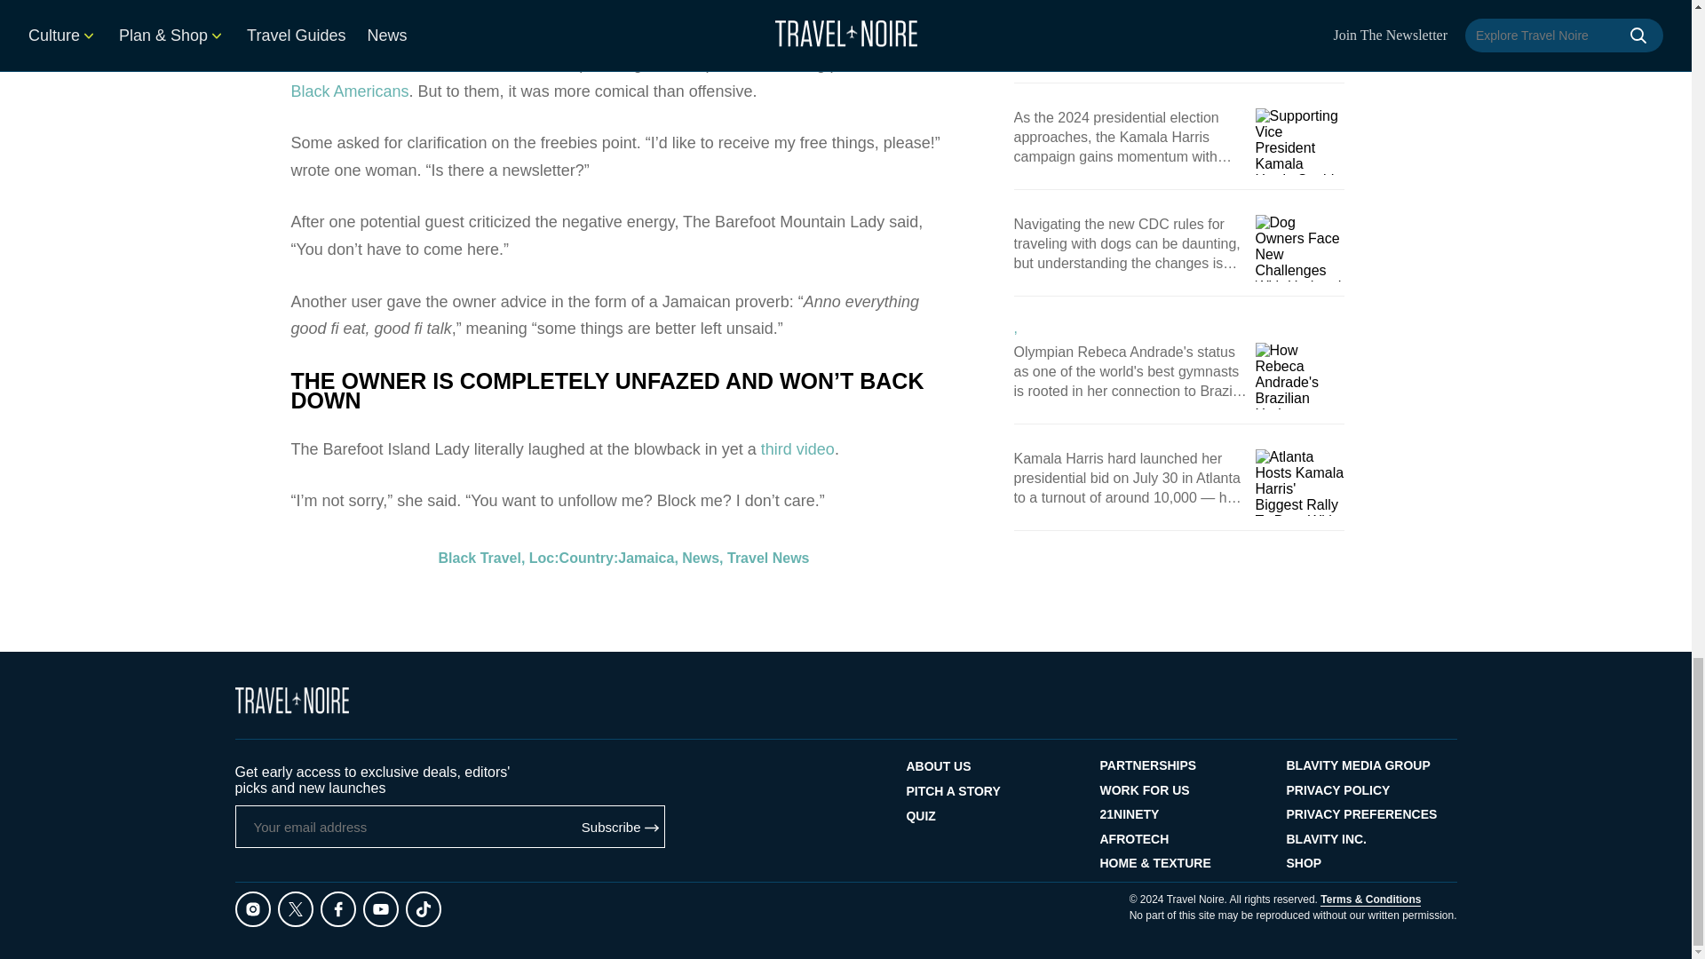 The image size is (1705, 959). What do you see at coordinates (1300, 248) in the screenshot?
I see `Dog Owners Face New Challenges With Updated CDC Travel Rules` at bounding box center [1300, 248].